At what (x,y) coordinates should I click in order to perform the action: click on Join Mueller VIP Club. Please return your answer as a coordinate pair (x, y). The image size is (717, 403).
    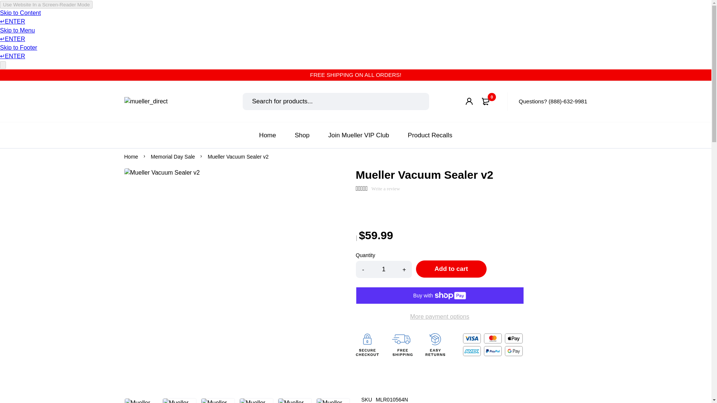
    Looking at the image, I should click on (358, 134).